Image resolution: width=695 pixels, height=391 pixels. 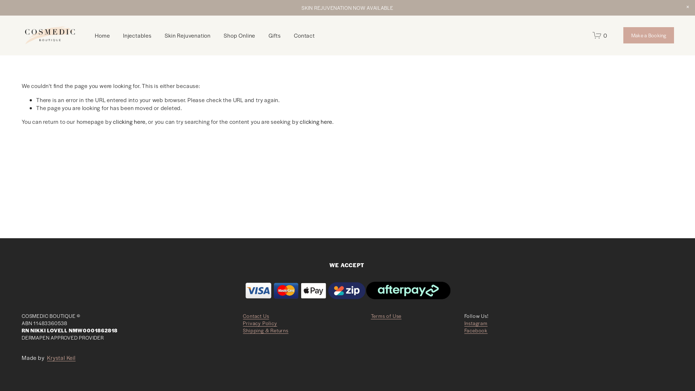 I want to click on Facebook, so click(x=476, y=331).